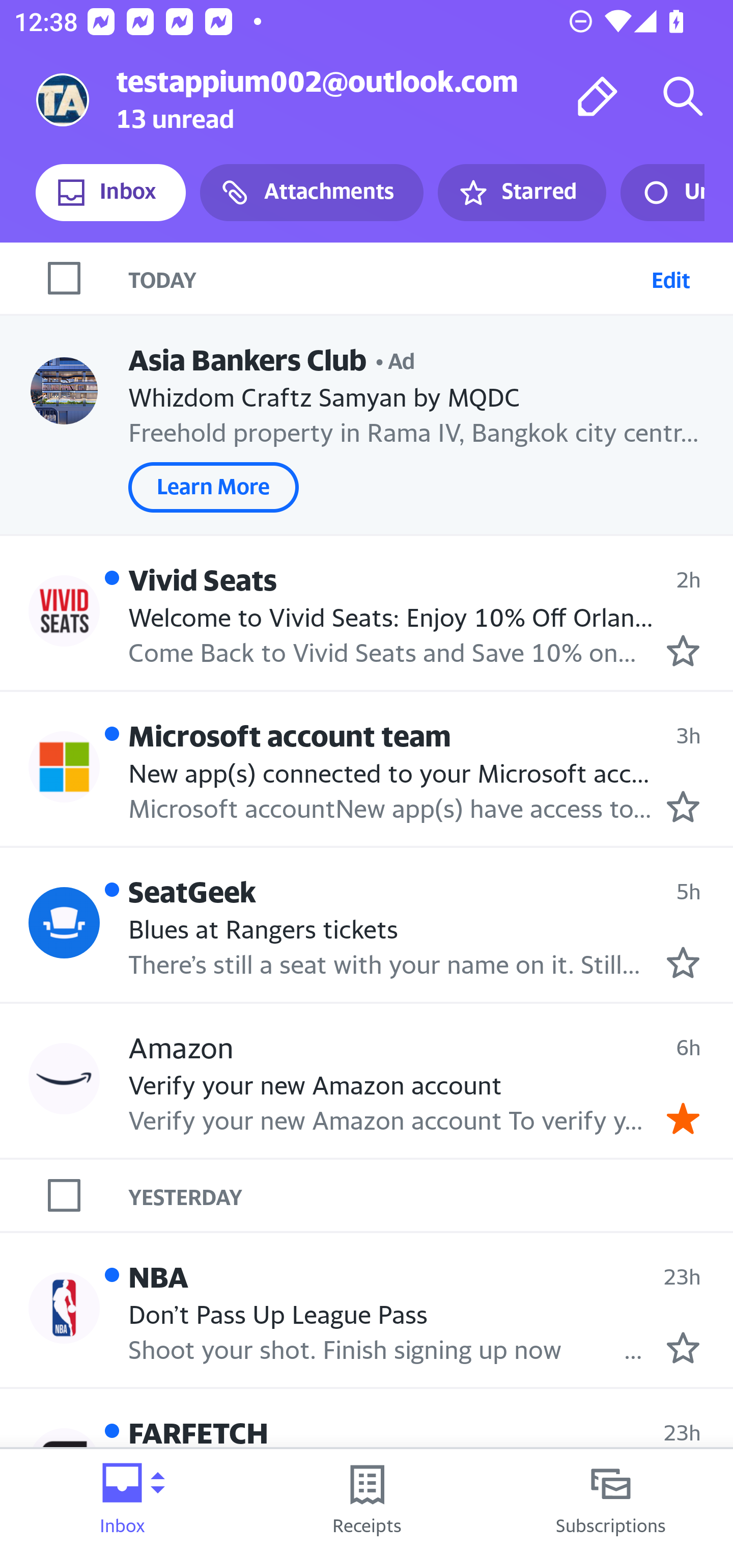  What do you see at coordinates (431, 1195) in the screenshot?
I see `YESTERDAY` at bounding box center [431, 1195].